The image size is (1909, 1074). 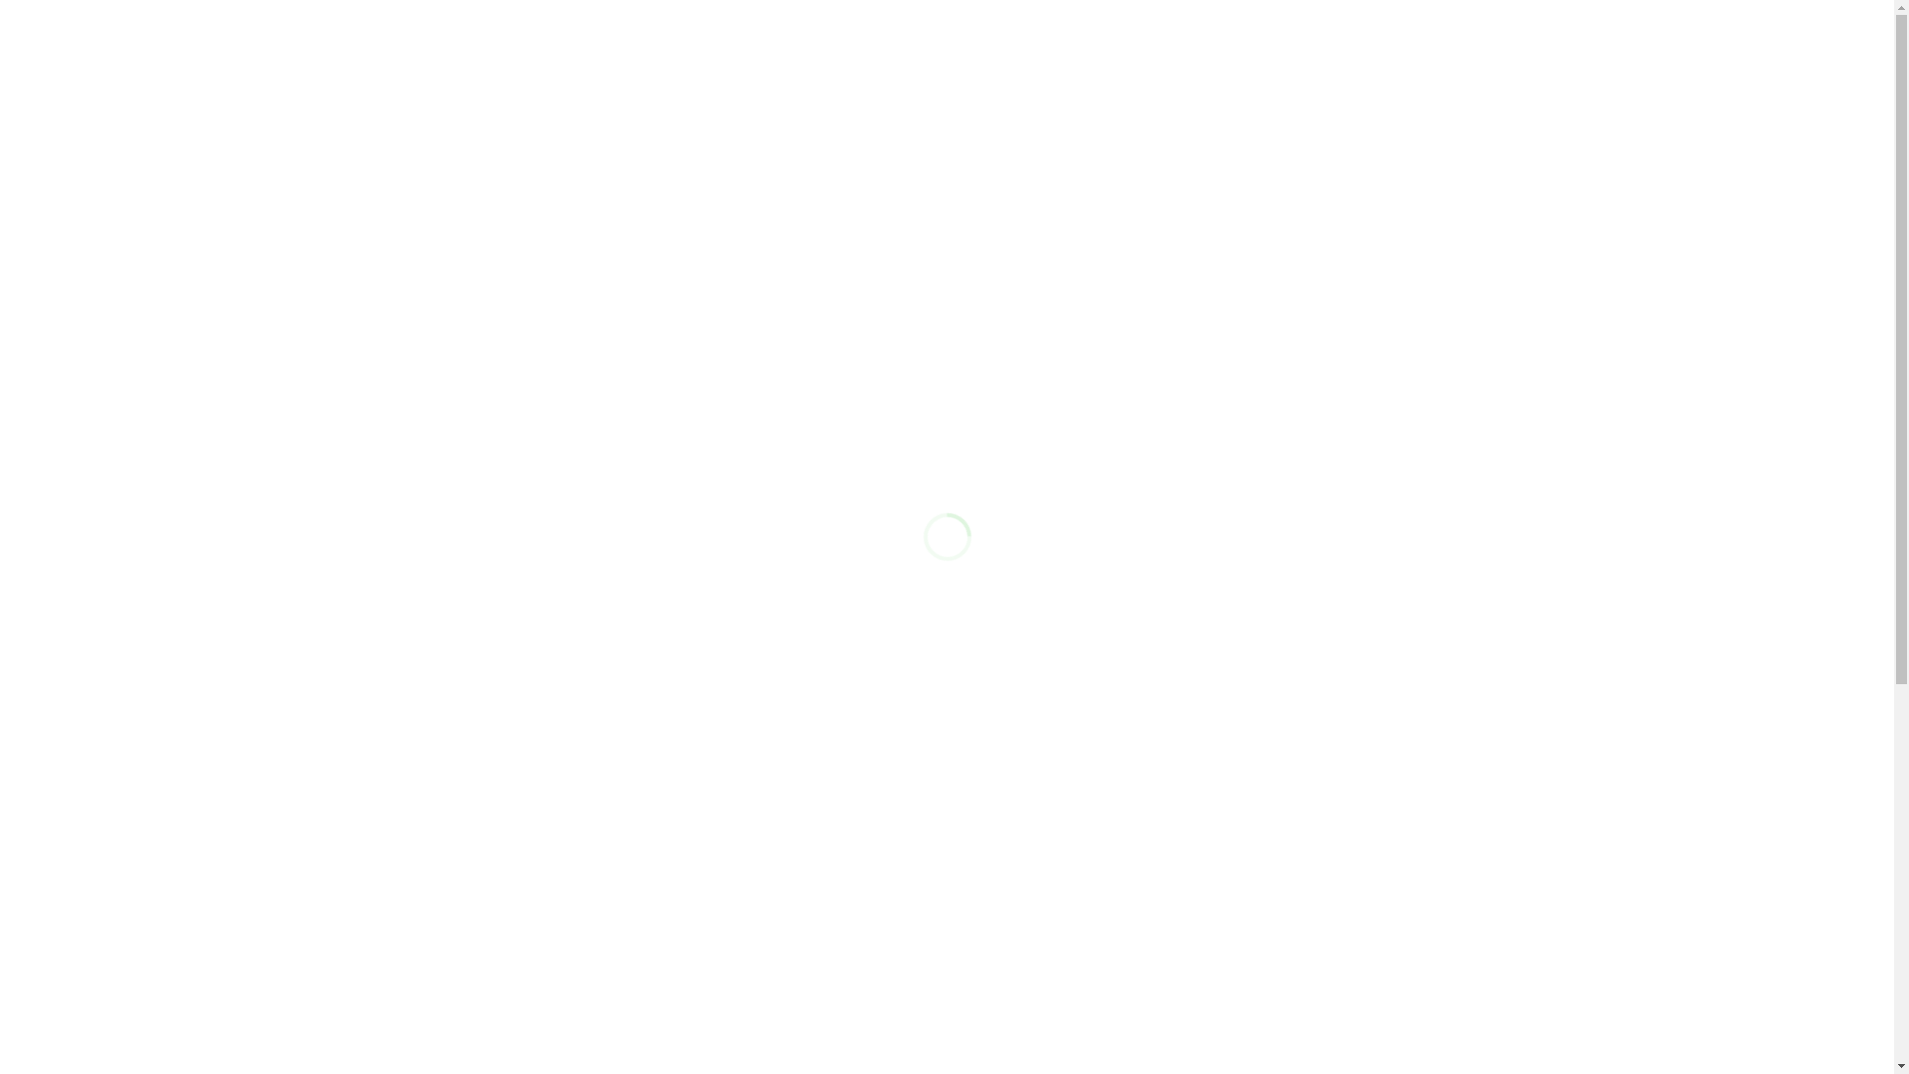 I want to click on Daxil ol, so click(x=1334, y=47).